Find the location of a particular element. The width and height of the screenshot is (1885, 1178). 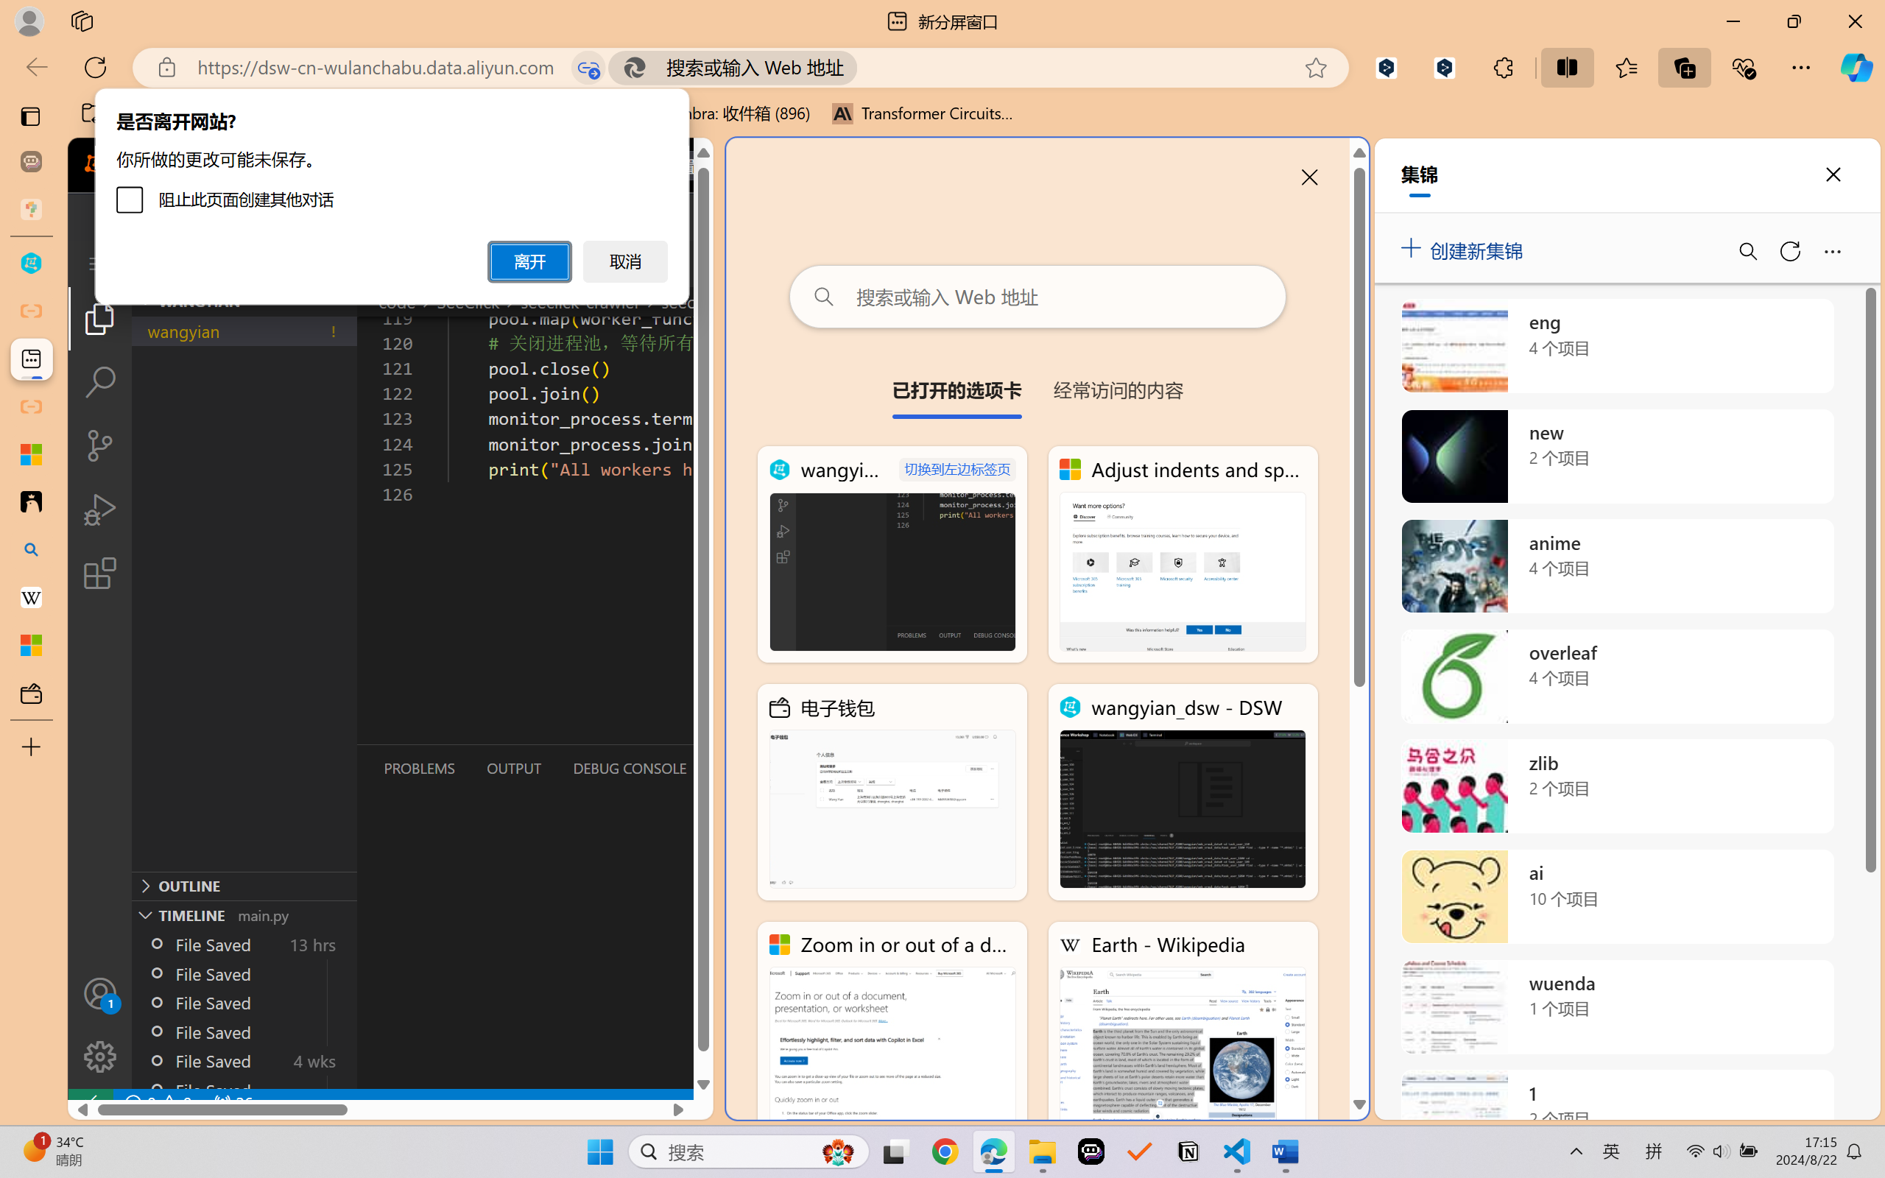

Convert to SmartArt is located at coordinates (628, 105).